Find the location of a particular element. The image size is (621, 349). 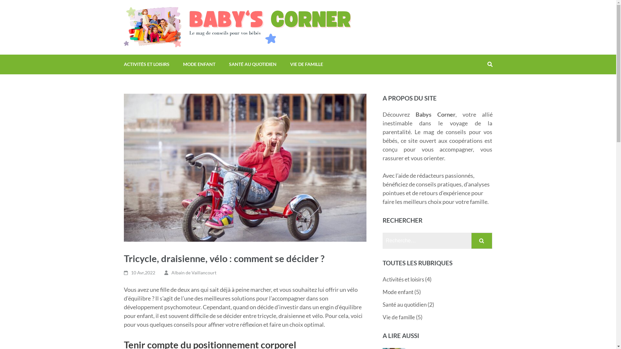

Mode enfant is located at coordinates (398, 292).